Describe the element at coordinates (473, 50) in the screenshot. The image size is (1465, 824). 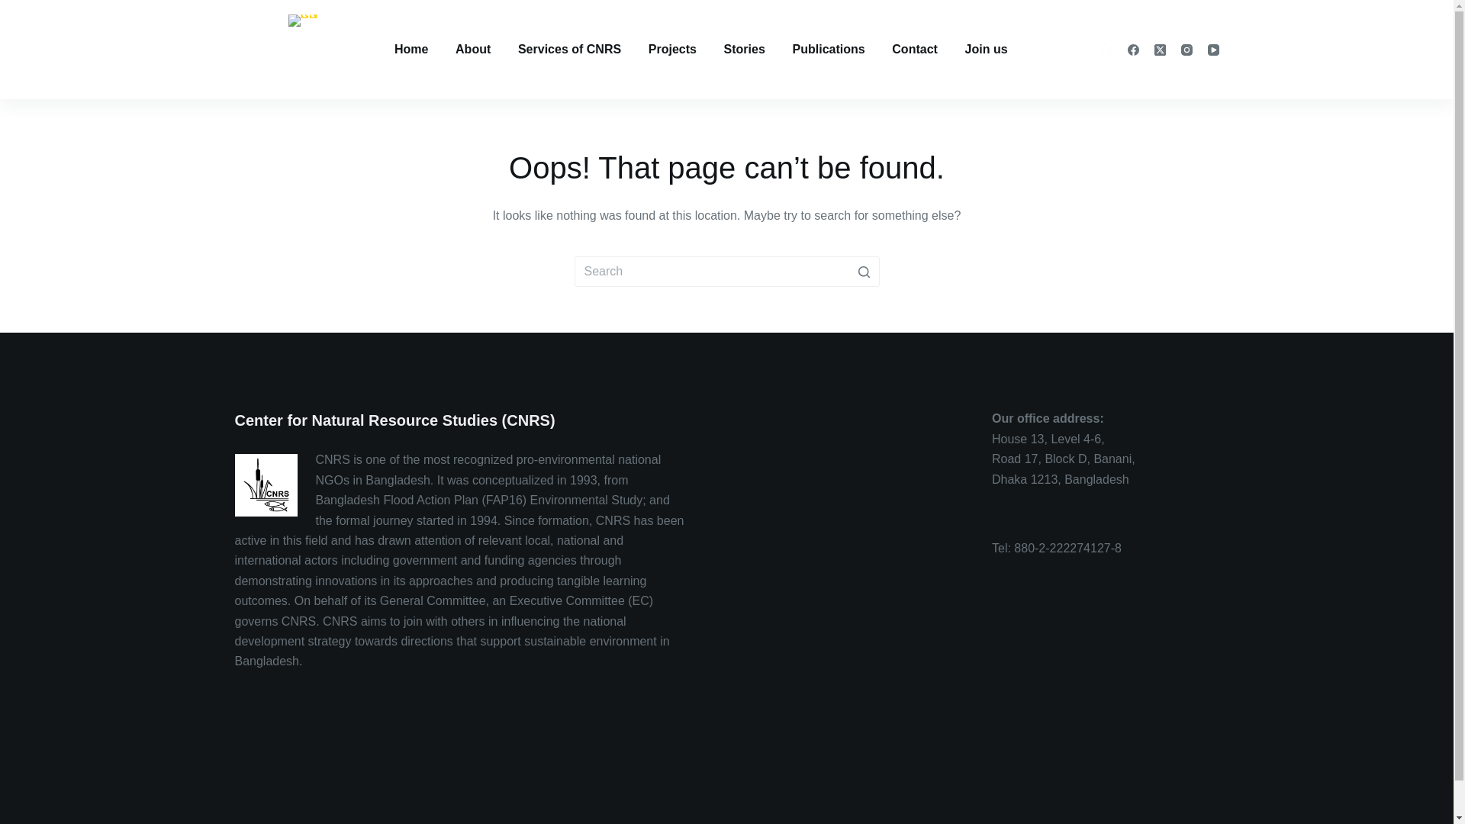
I see `About` at that location.